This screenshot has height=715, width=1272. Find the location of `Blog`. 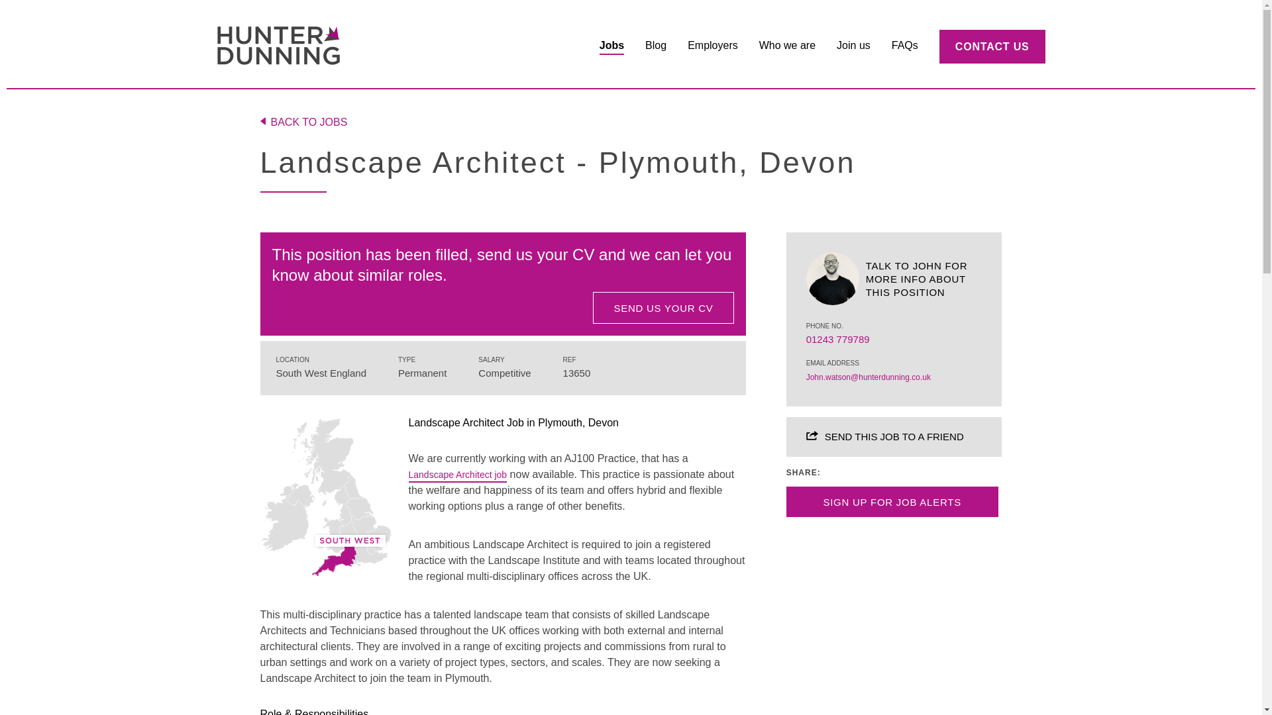

Blog is located at coordinates (656, 46).